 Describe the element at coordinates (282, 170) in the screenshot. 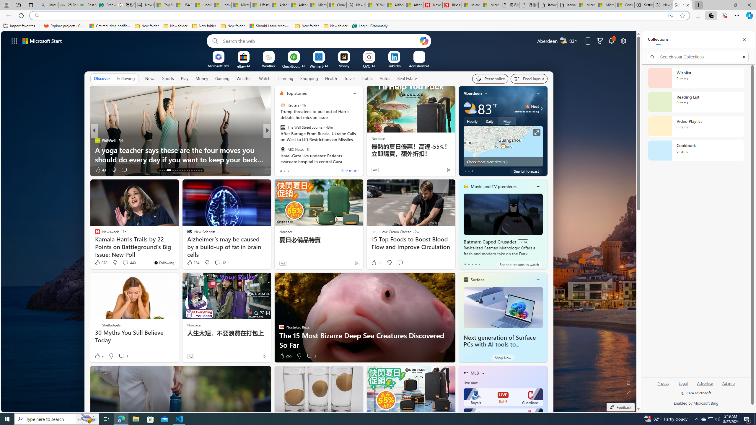

I see `4k Like` at that location.